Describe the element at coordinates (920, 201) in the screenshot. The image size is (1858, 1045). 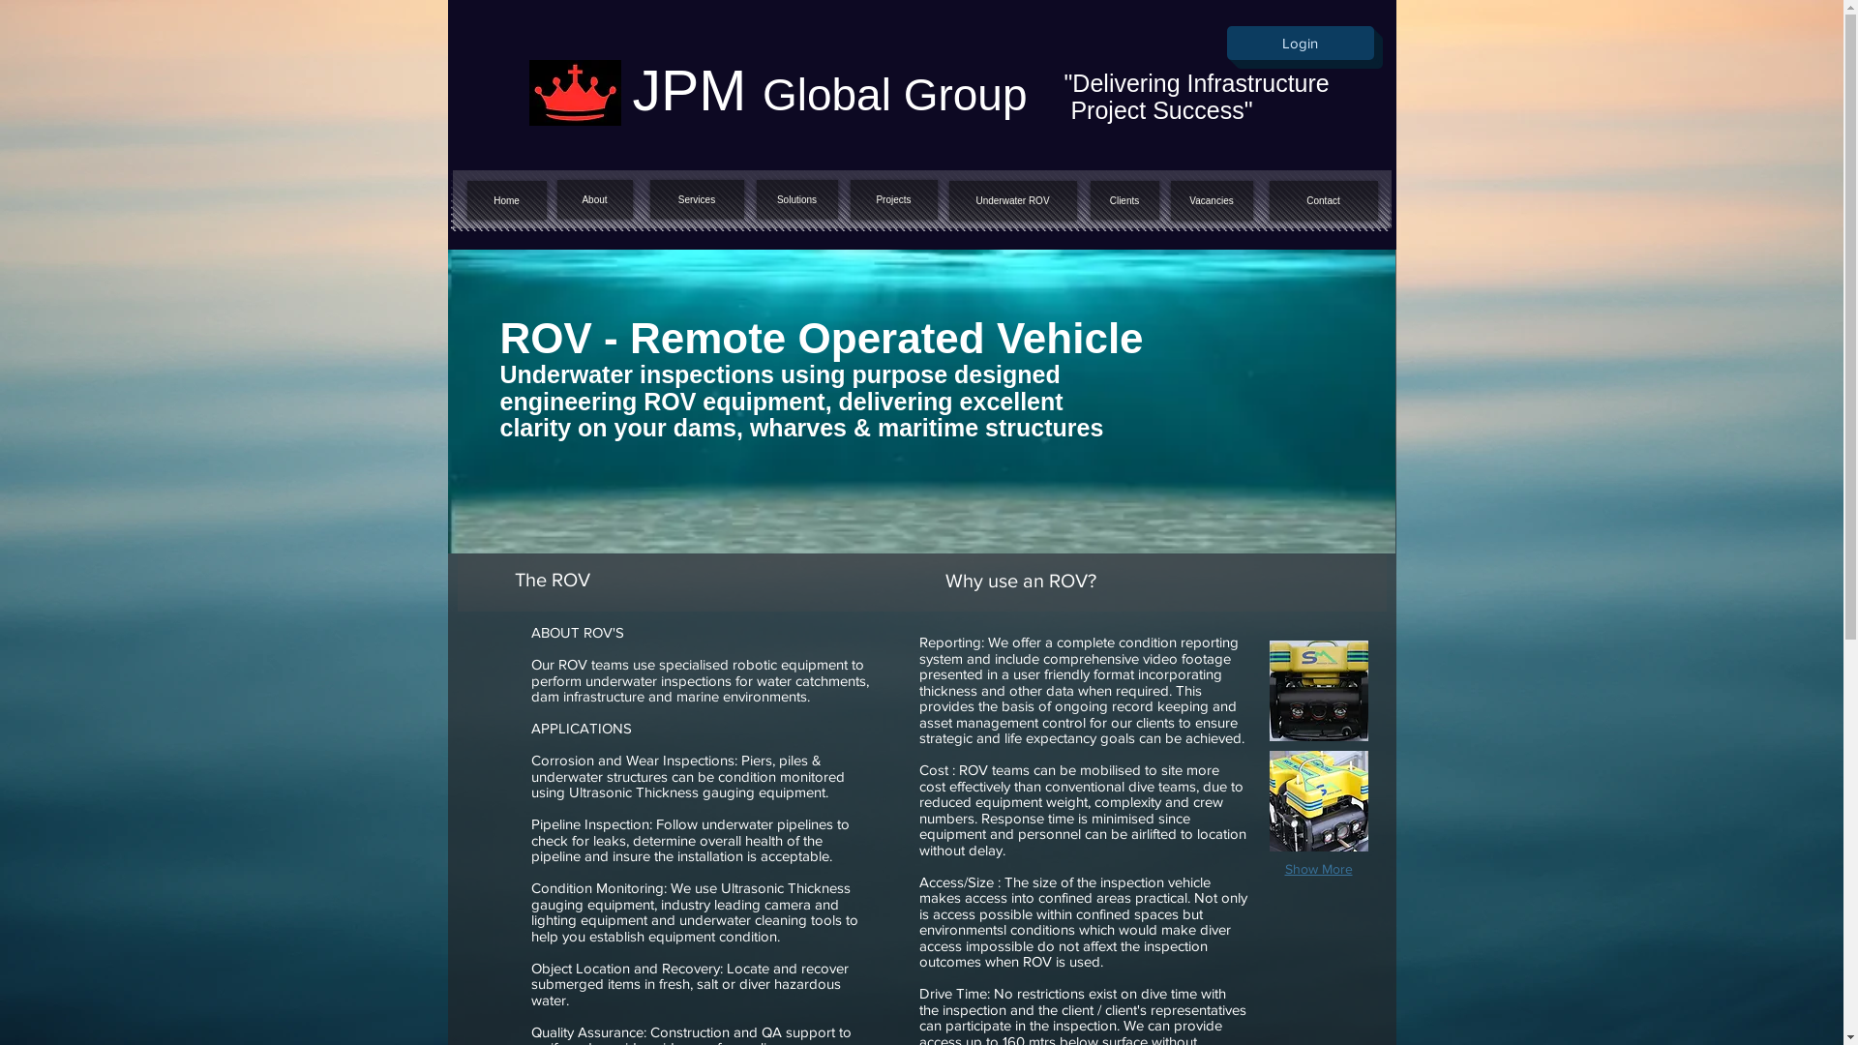
I see `wm_bg_a03` at that location.